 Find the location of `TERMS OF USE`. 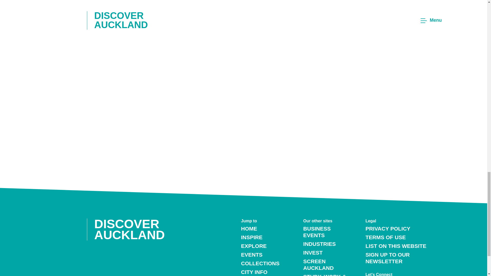

TERMS OF USE is located at coordinates (386, 237).